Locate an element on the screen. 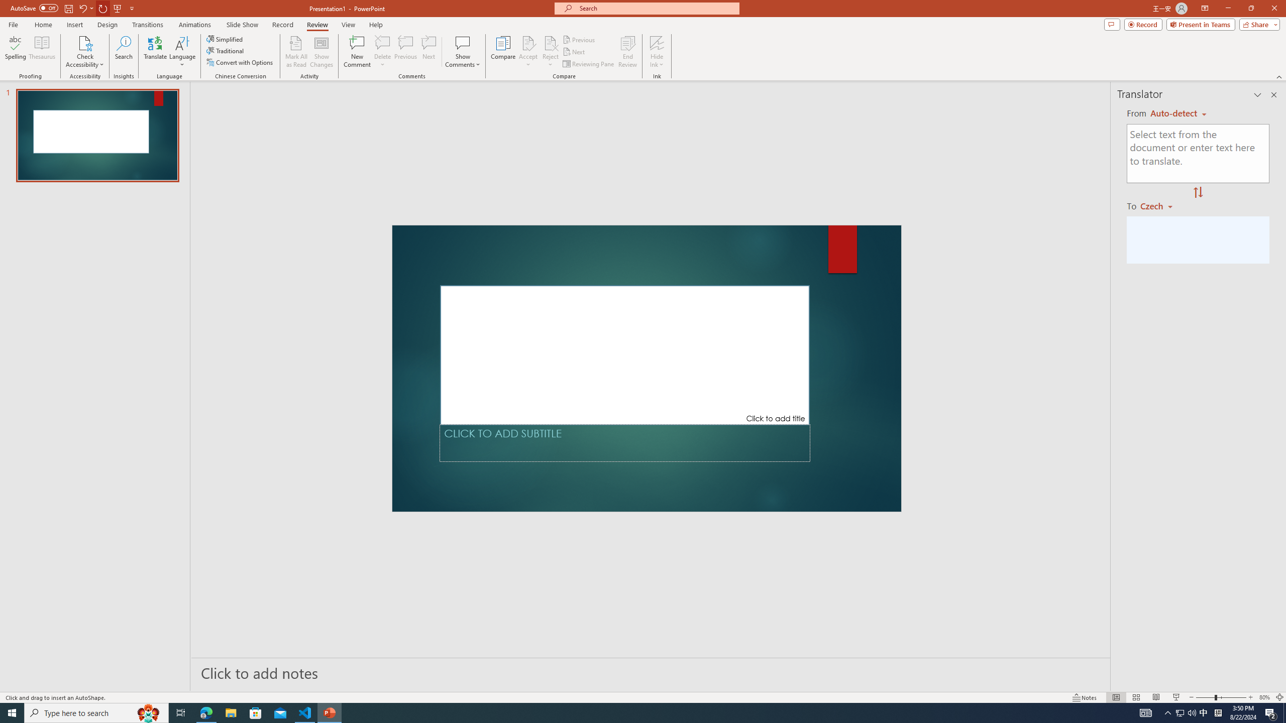 The height and width of the screenshot is (723, 1286). Language is located at coordinates (182, 52).